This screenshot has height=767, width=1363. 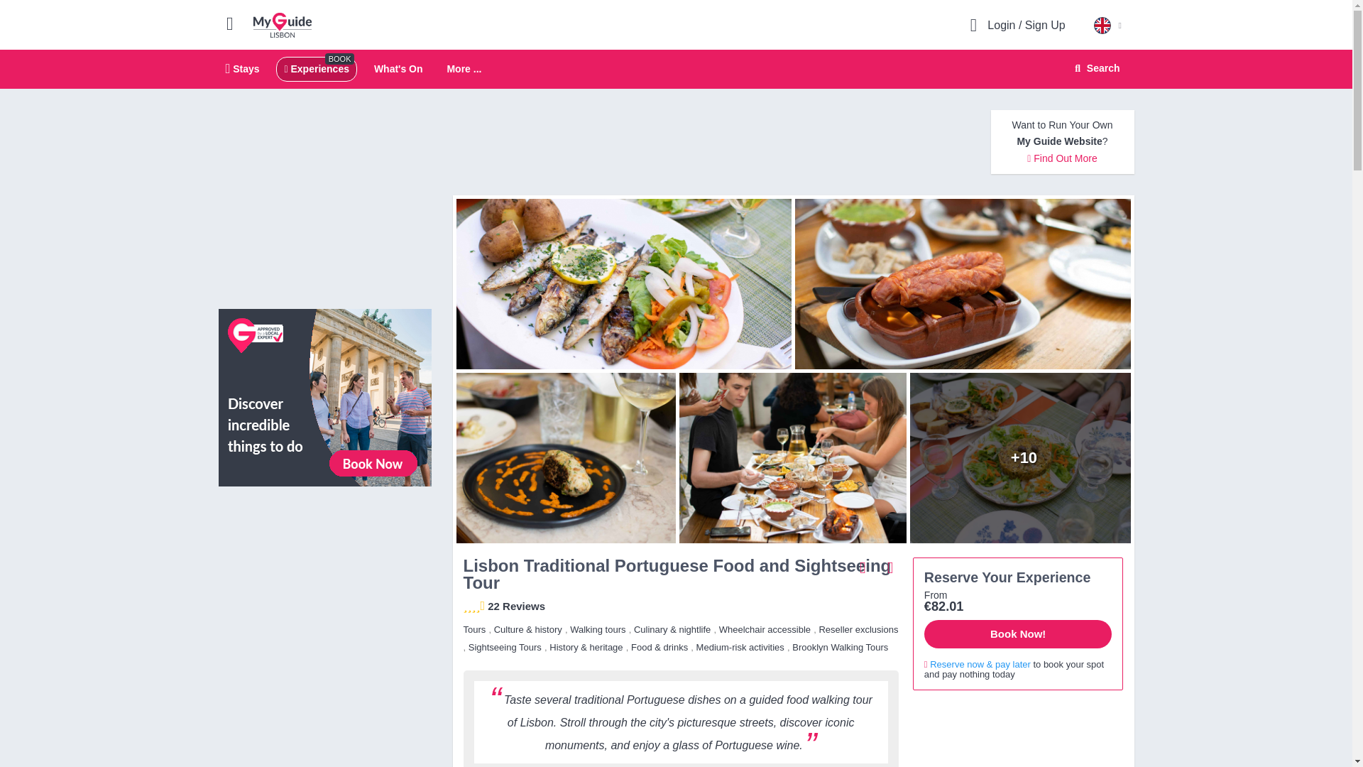 What do you see at coordinates (398, 68) in the screenshot?
I see `What's On` at bounding box center [398, 68].